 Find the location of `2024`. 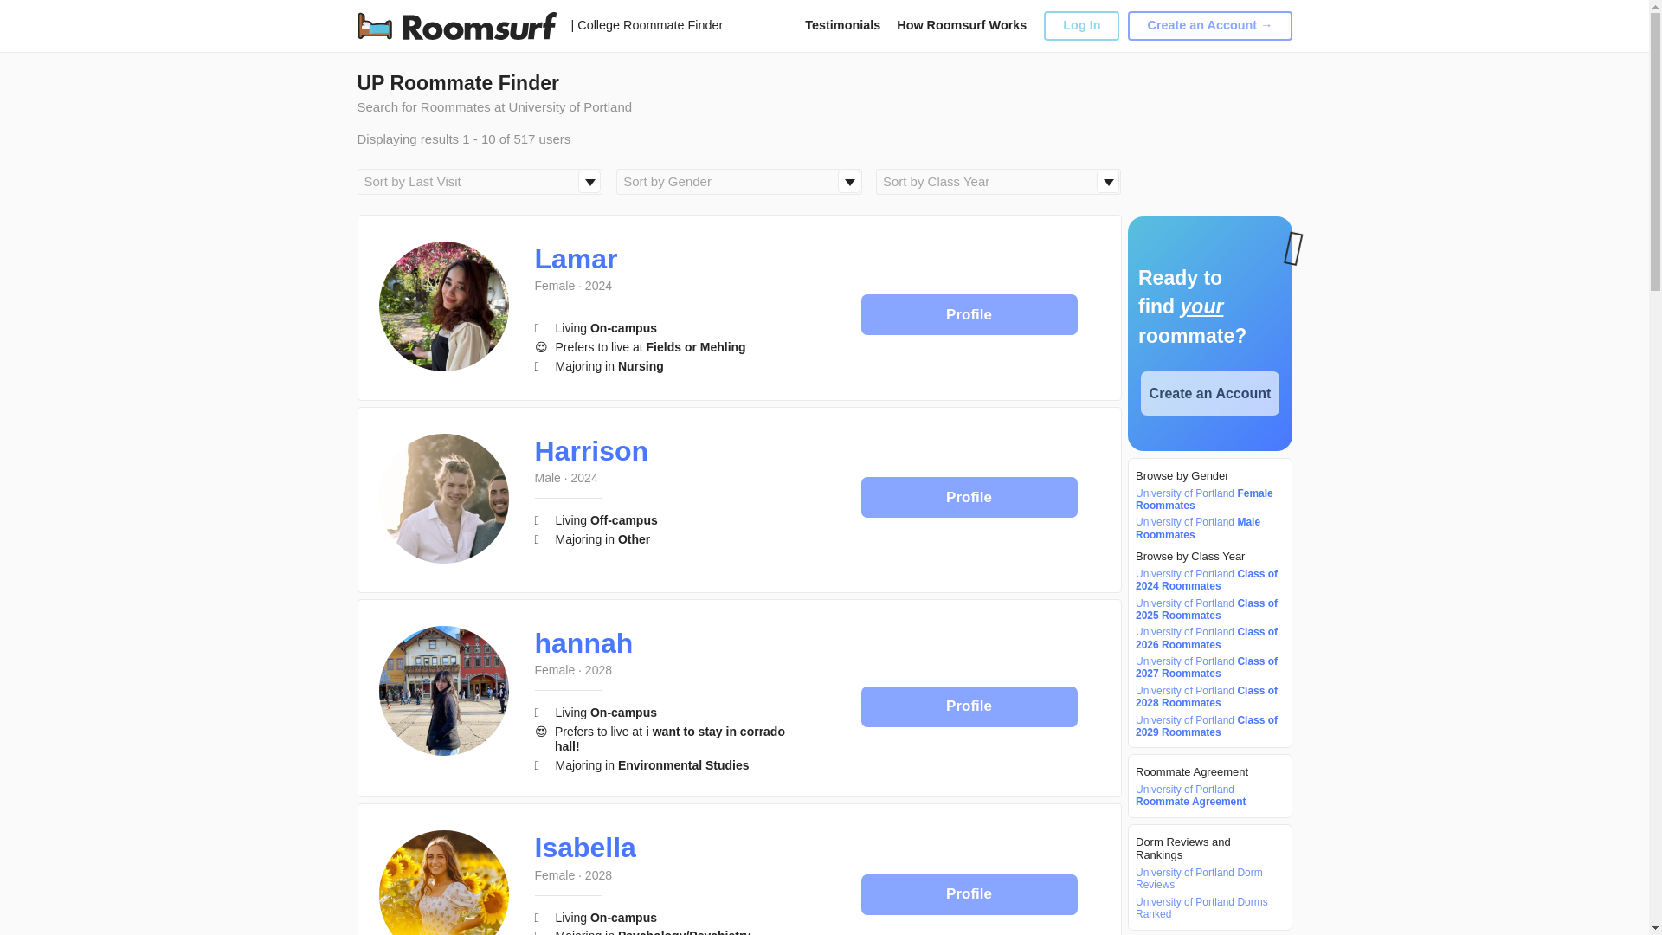

2024 is located at coordinates (597, 286).